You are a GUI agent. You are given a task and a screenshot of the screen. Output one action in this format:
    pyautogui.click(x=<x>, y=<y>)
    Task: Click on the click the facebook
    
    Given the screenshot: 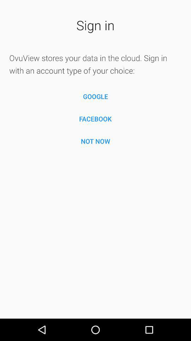 What is the action you would take?
    pyautogui.click(x=95, y=119)
    